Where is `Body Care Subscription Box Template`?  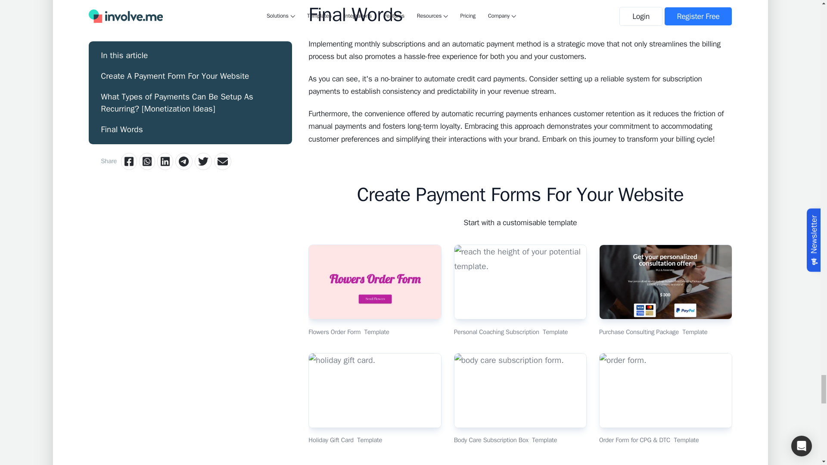 Body Care Subscription Box Template is located at coordinates (520, 399).